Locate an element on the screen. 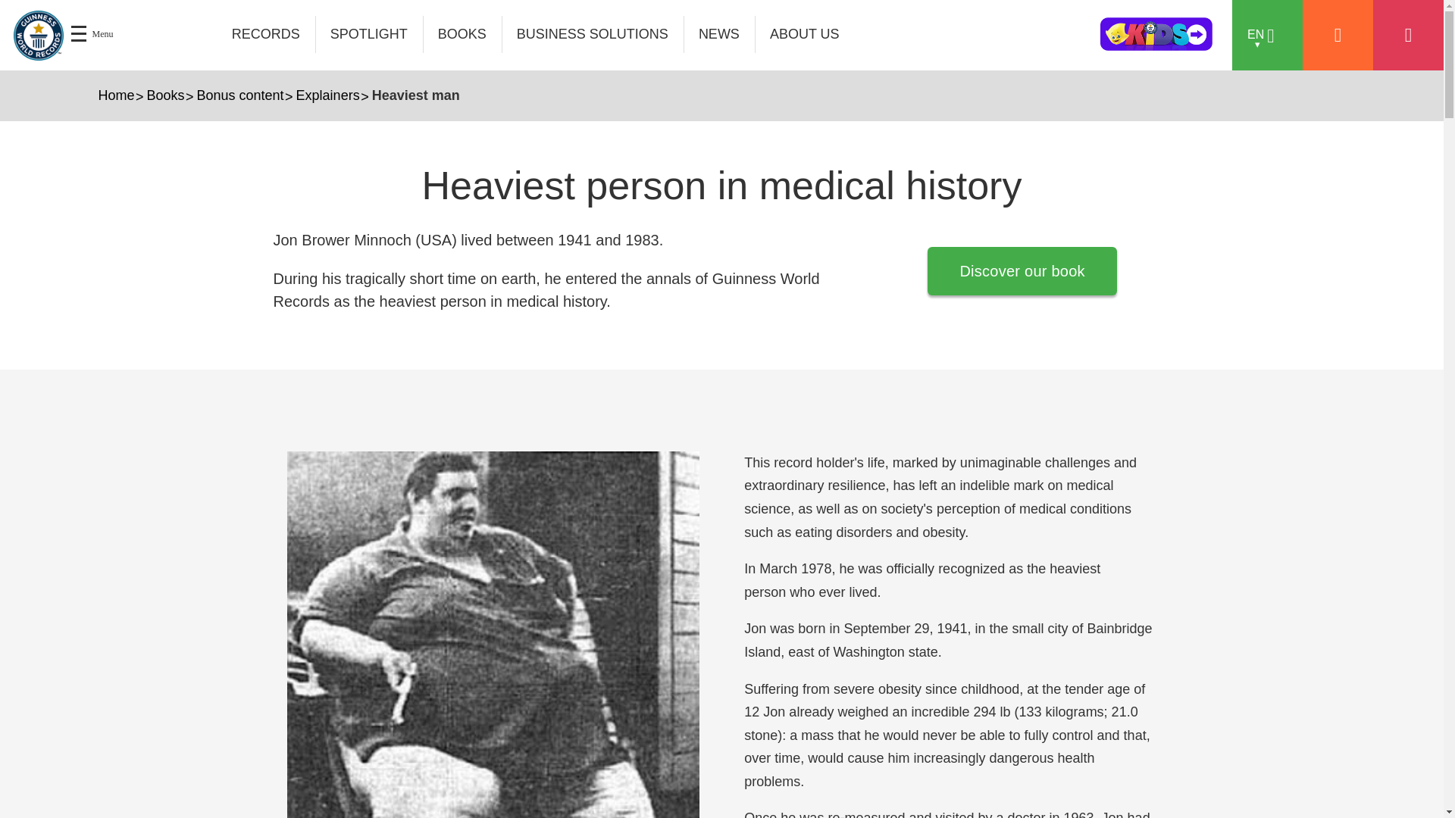  EN is located at coordinates (1267, 35).